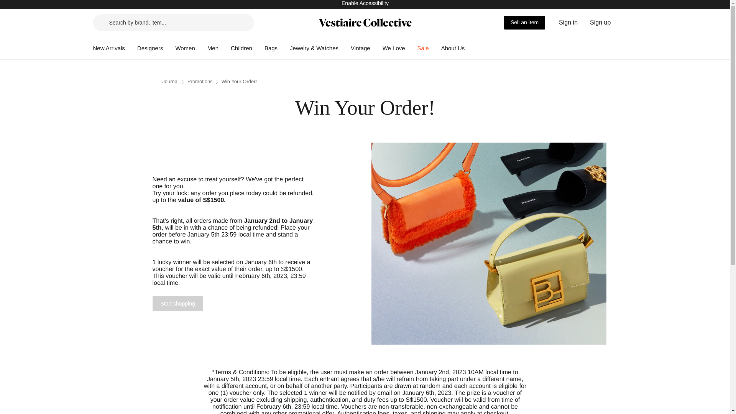 The image size is (736, 414). Describe the element at coordinates (177, 304) in the screenshot. I see `Start shopping` at that location.